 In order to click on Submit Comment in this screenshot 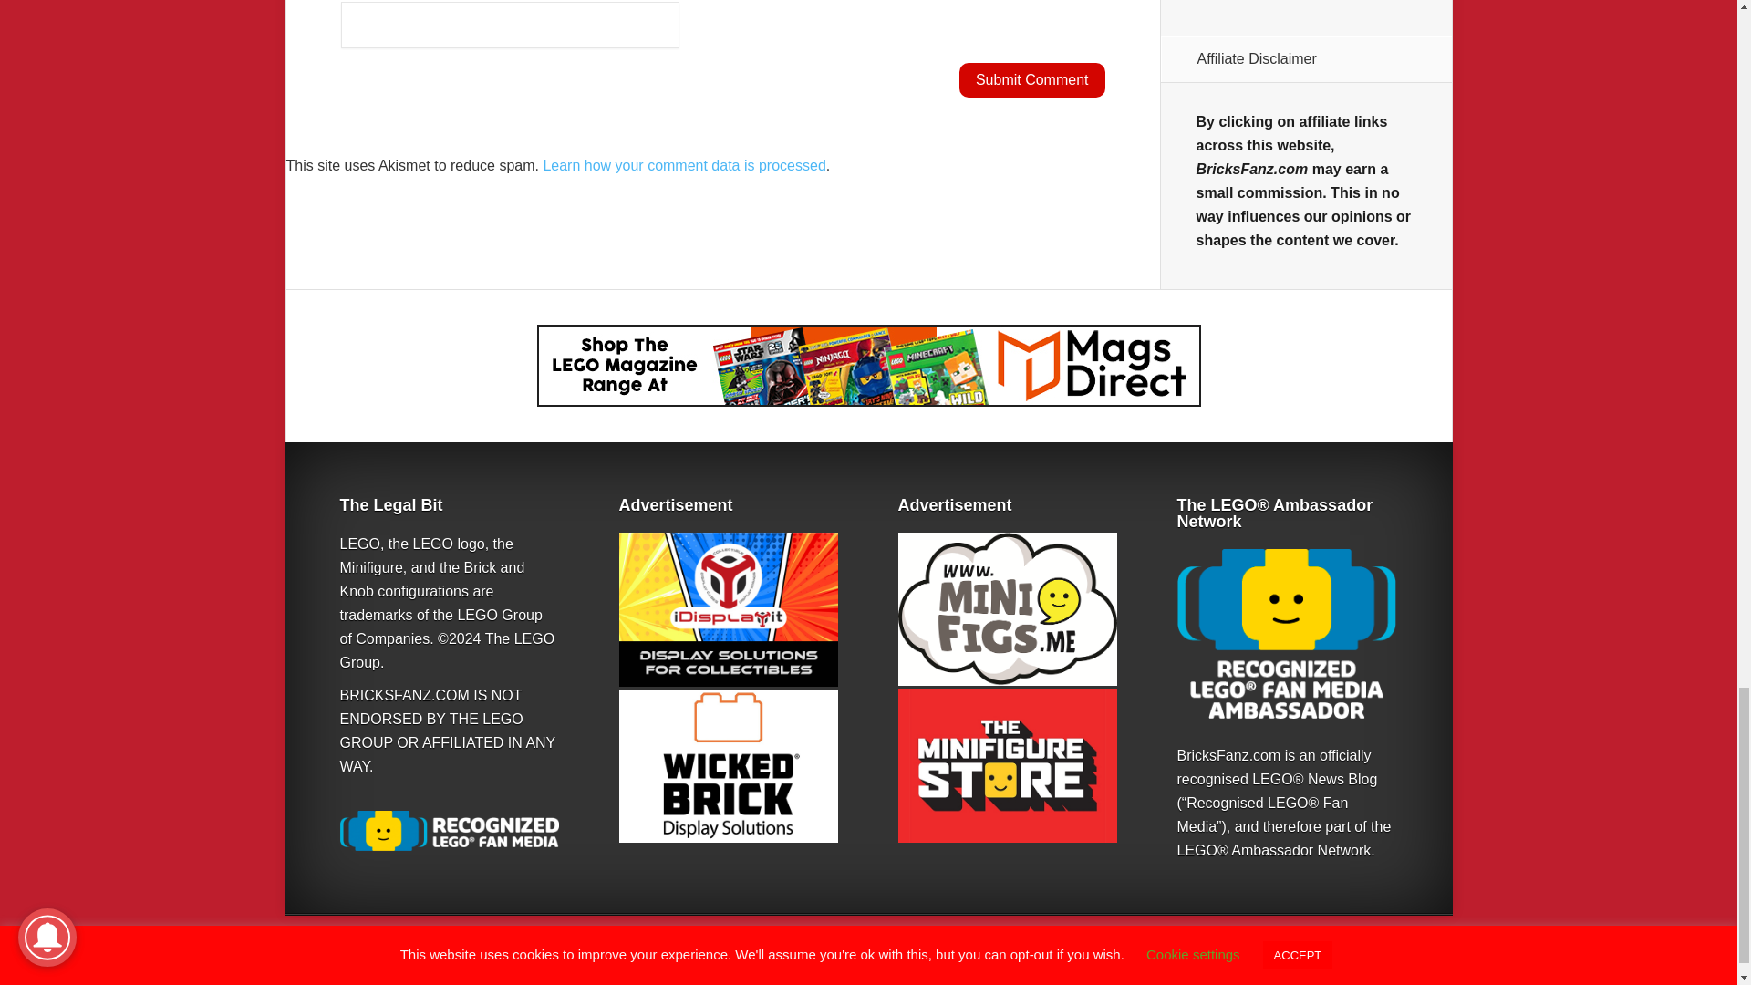, I will do `click(1032, 80)`.